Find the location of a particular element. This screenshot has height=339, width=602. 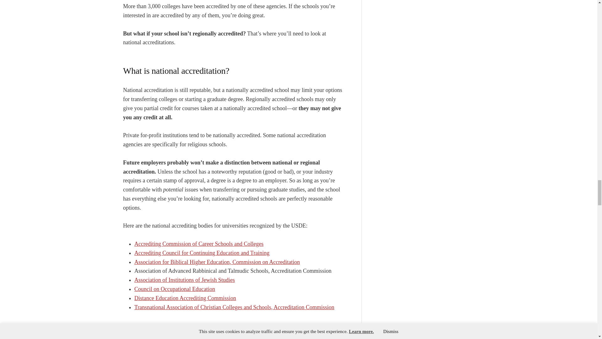

Accrediting Commission of Career Schools and Colleges is located at coordinates (199, 244).